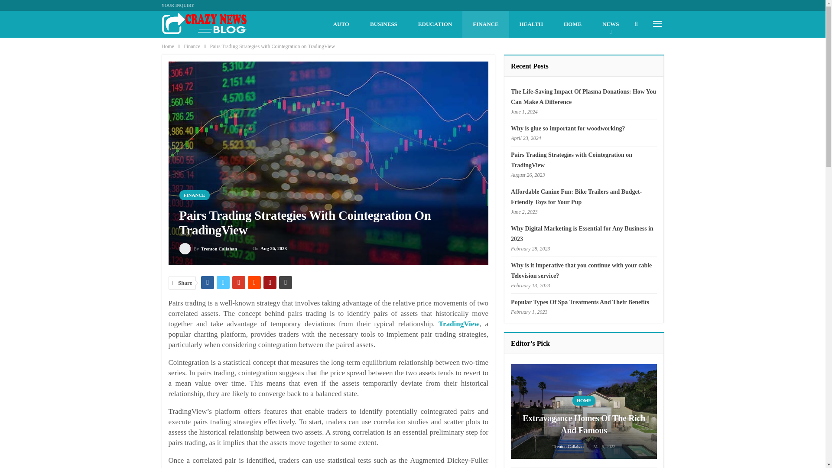 The image size is (832, 468). What do you see at coordinates (208, 249) in the screenshot?
I see `Browse Author Articles` at bounding box center [208, 249].